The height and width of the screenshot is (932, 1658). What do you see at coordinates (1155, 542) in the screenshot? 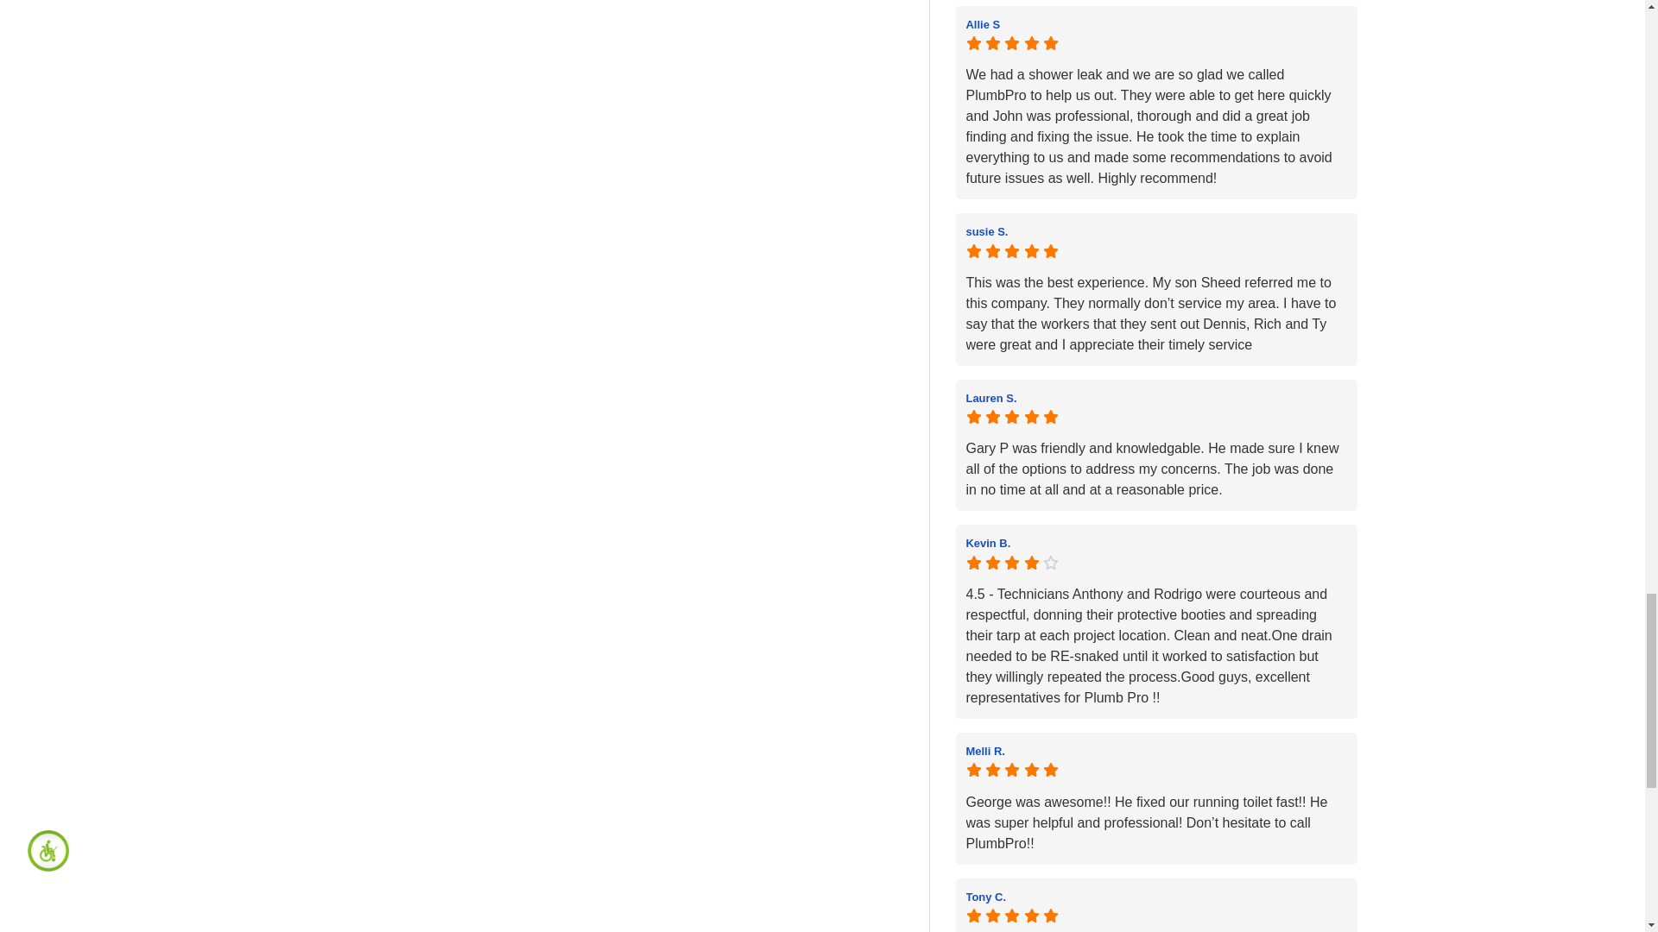
I see `Kevin B.` at bounding box center [1155, 542].